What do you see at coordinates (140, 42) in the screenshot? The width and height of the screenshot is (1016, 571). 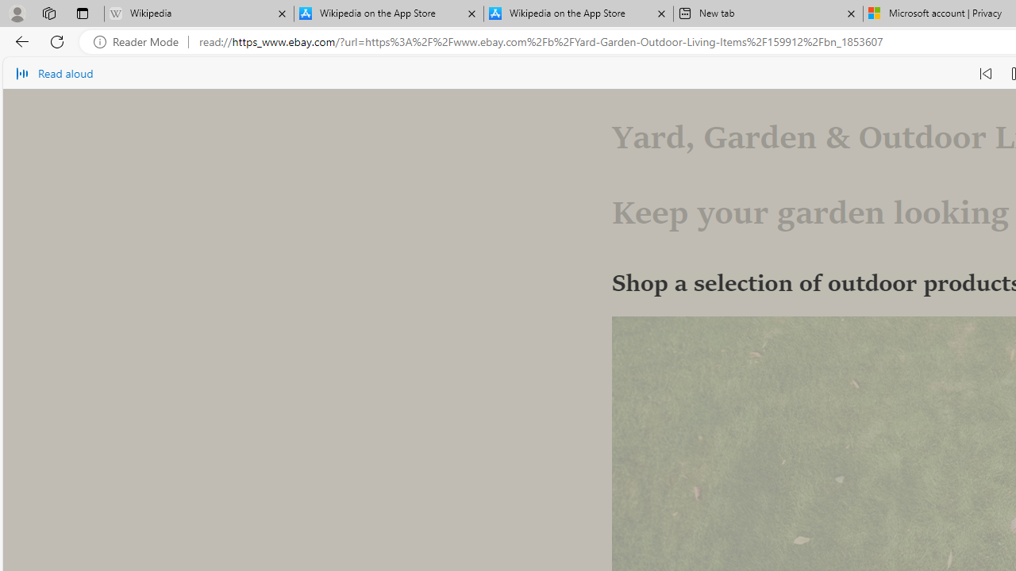 I see `Reader Mode` at bounding box center [140, 42].